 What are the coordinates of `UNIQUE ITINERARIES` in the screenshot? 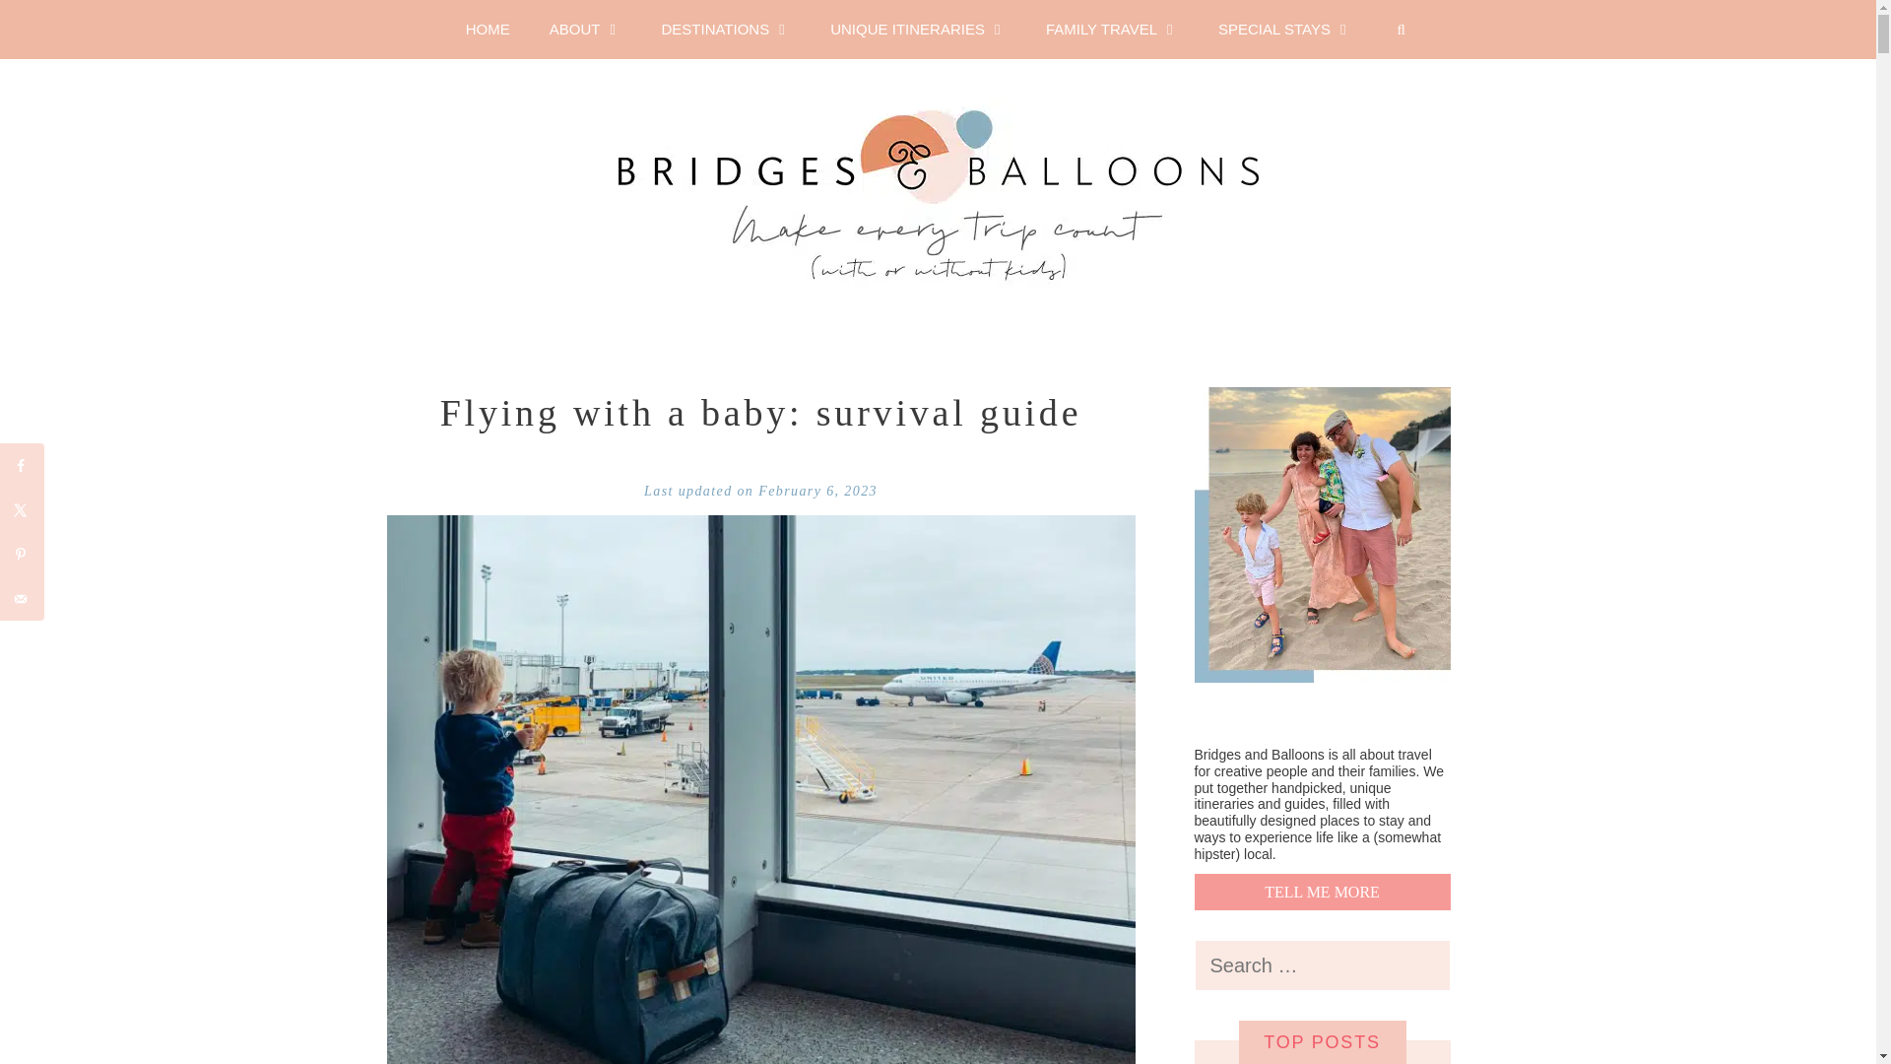 It's located at (918, 30).